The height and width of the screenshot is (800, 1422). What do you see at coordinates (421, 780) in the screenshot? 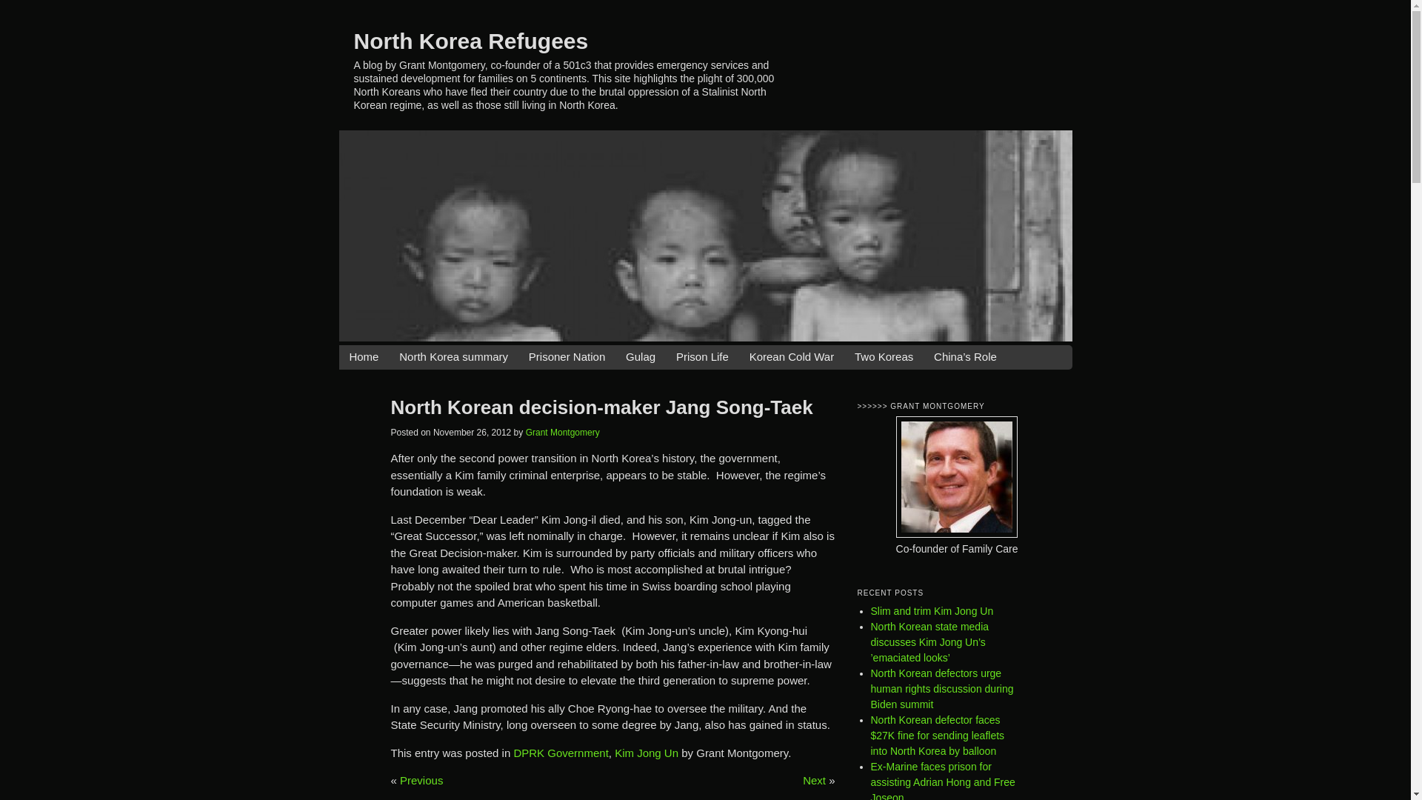
I see `Previous` at bounding box center [421, 780].